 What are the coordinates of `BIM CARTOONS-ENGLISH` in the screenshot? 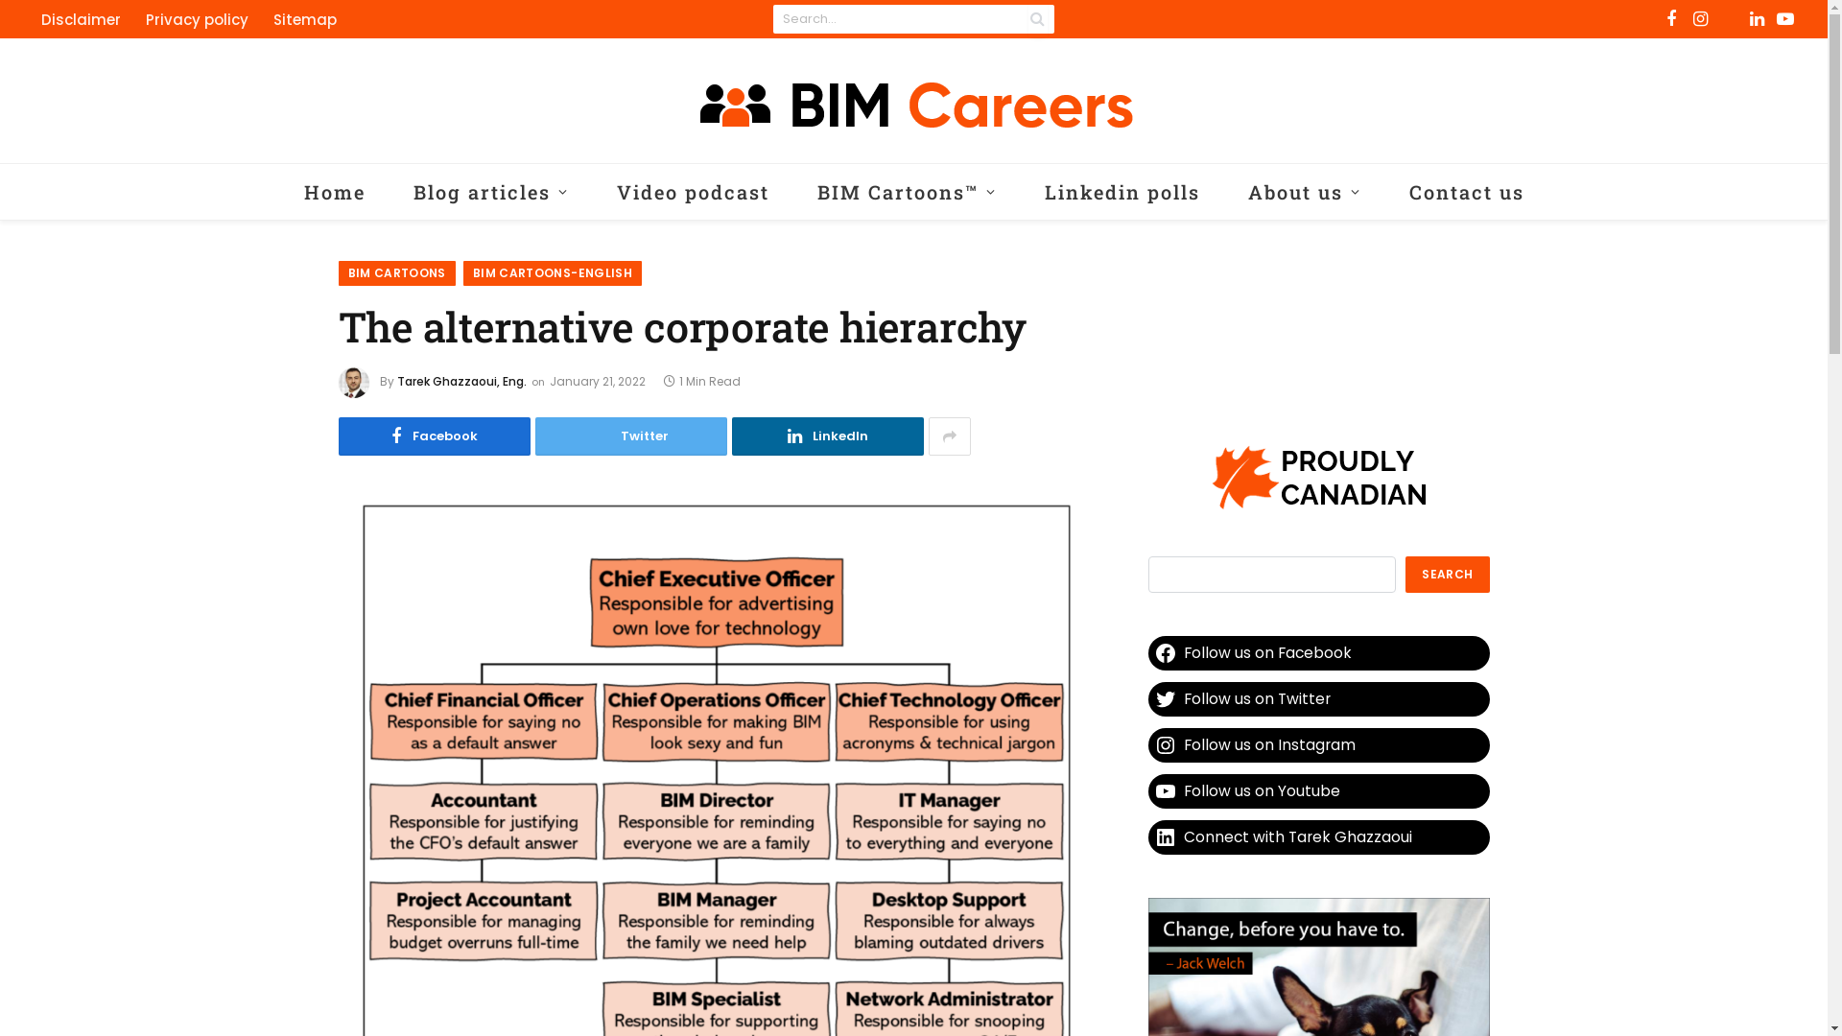 It's located at (553, 273).